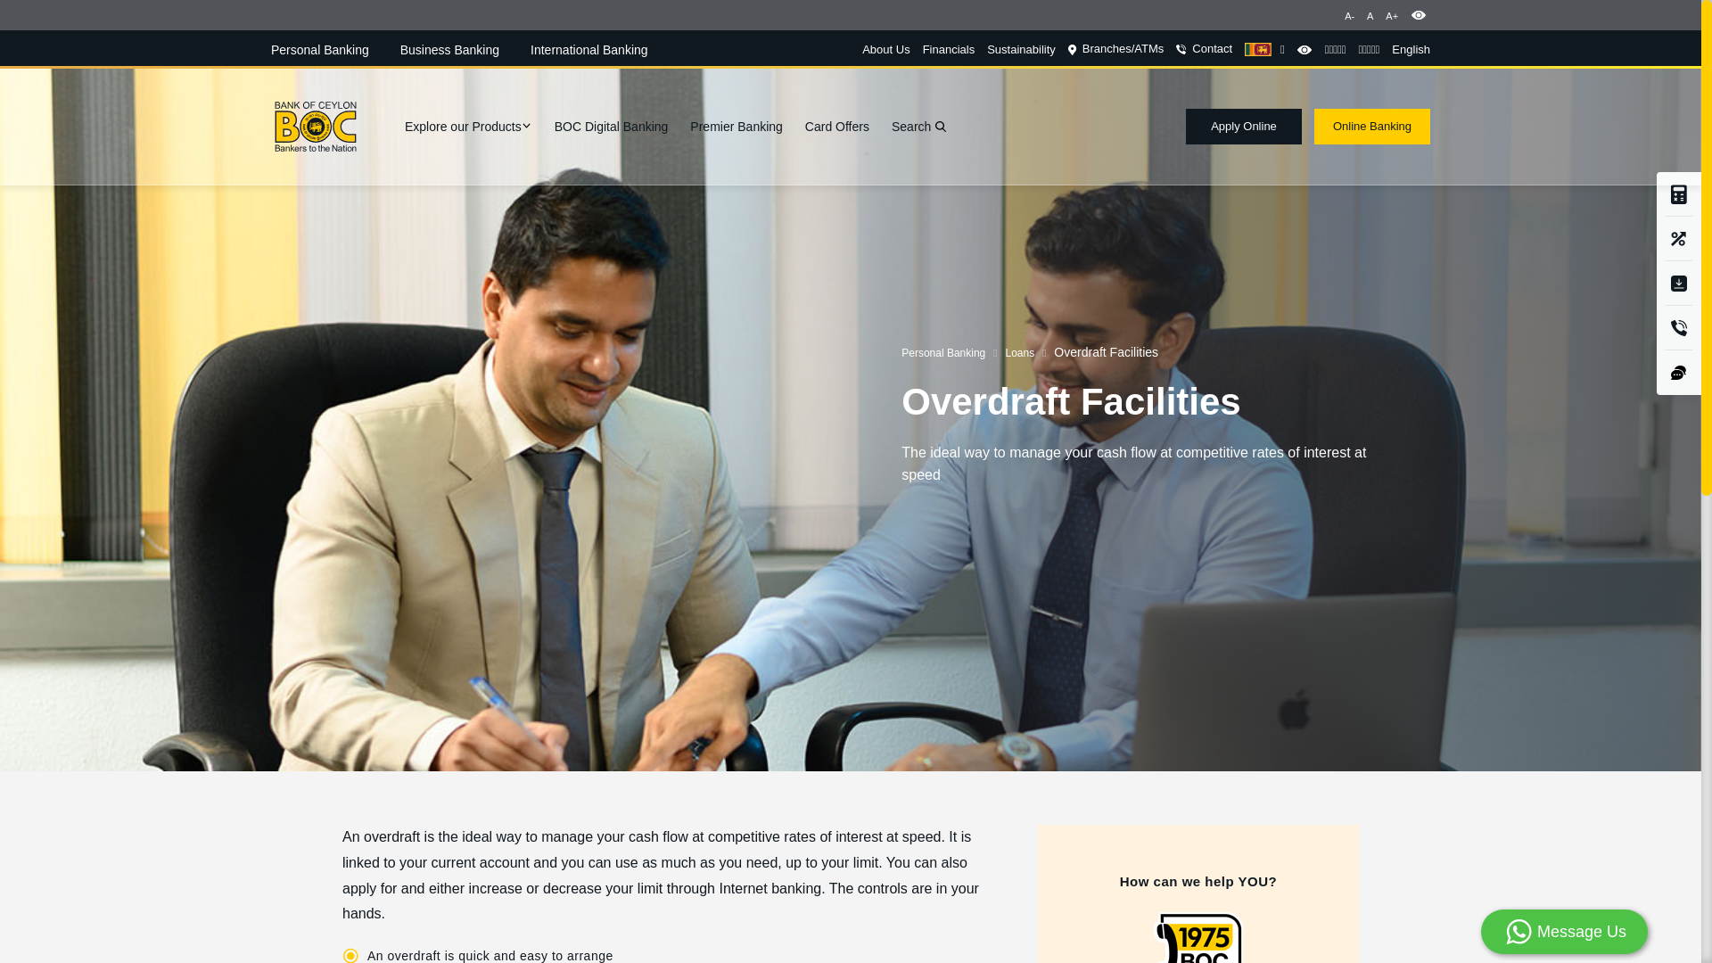 This screenshot has height=963, width=1712. I want to click on Financials, so click(949, 50).